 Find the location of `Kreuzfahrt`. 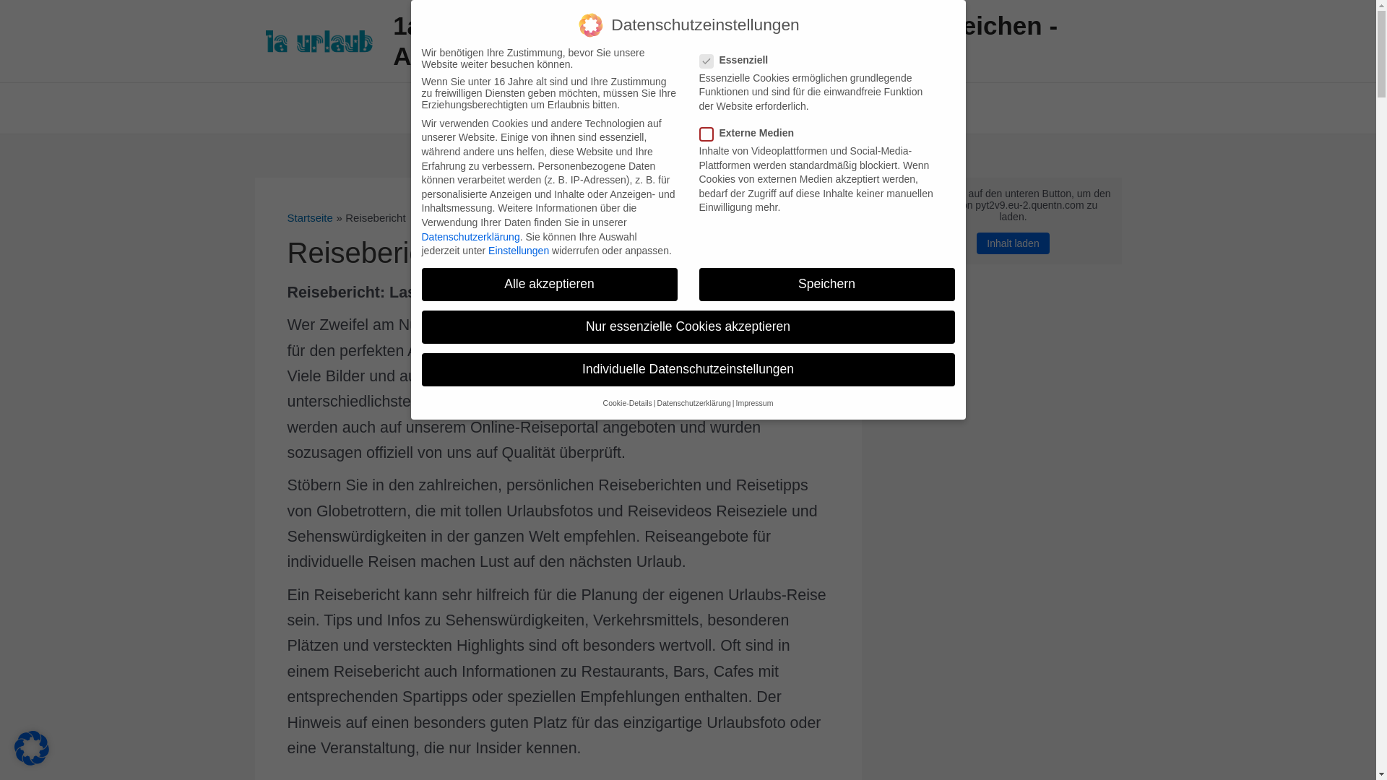

Kreuzfahrt is located at coordinates (691, 108).